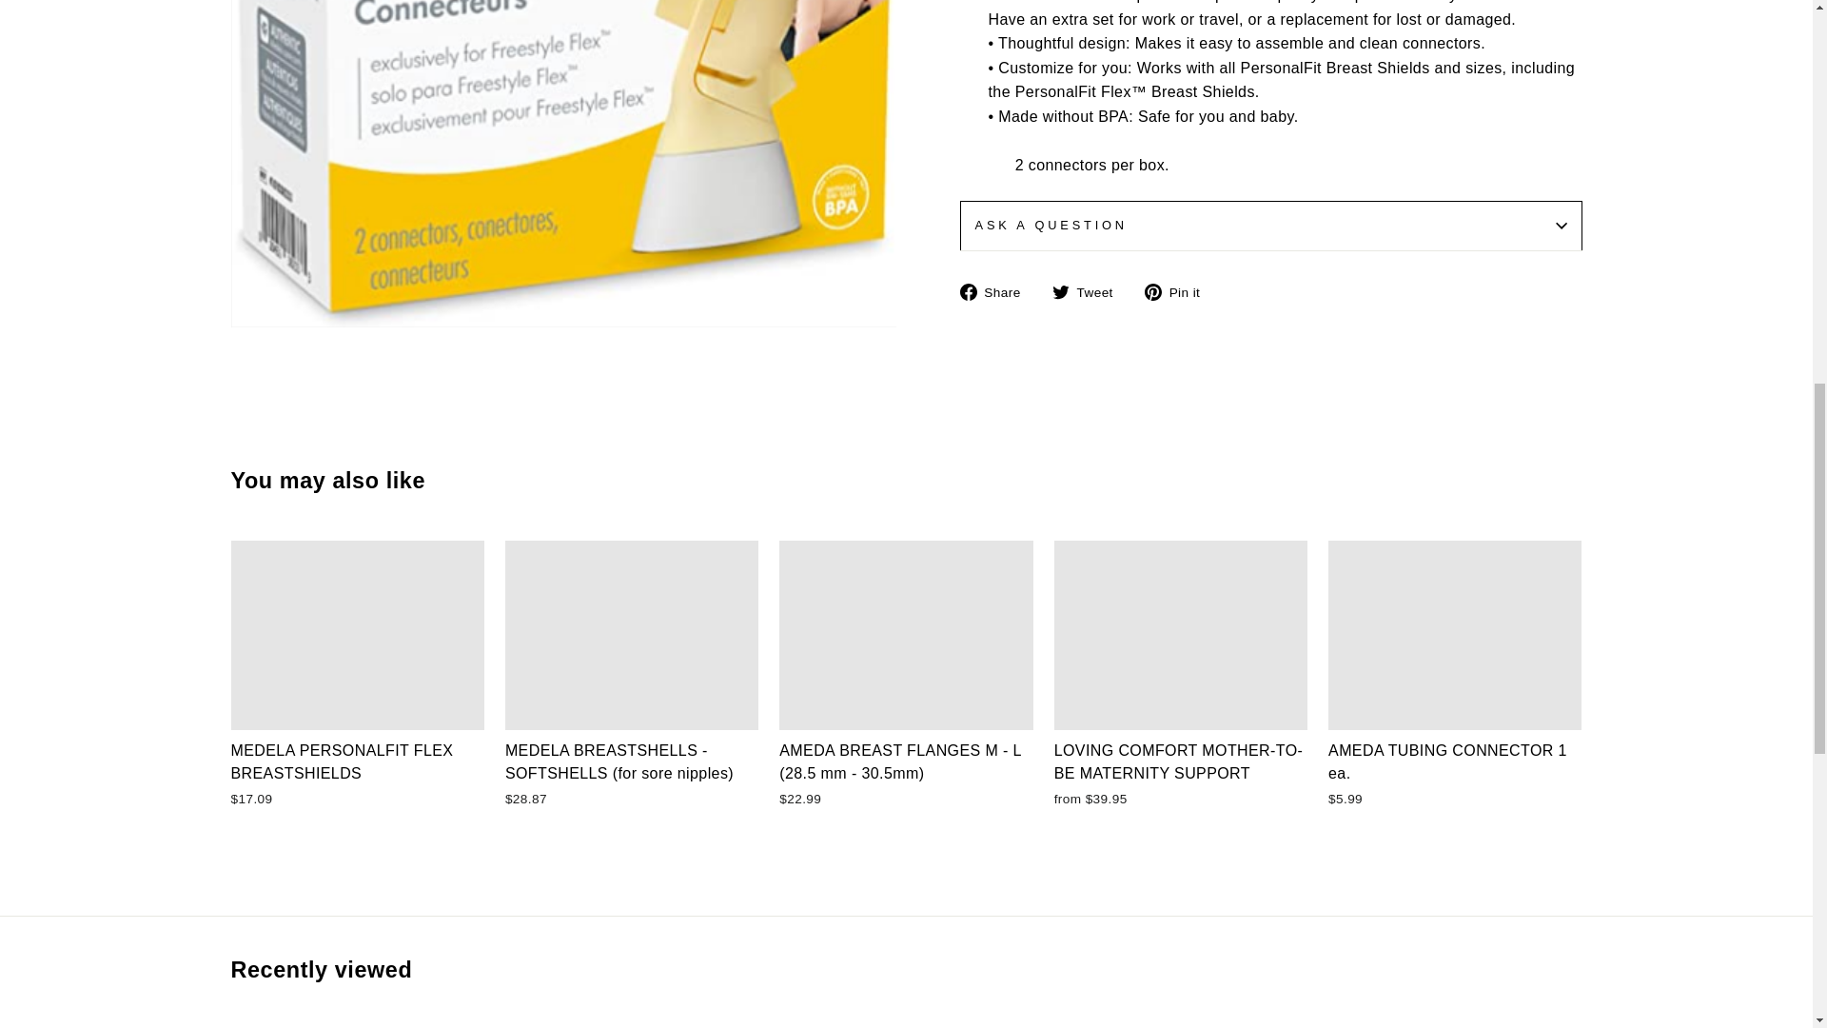  What do you see at coordinates (1060, 292) in the screenshot?
I see `twitter` at bounding box center [1060, 292].